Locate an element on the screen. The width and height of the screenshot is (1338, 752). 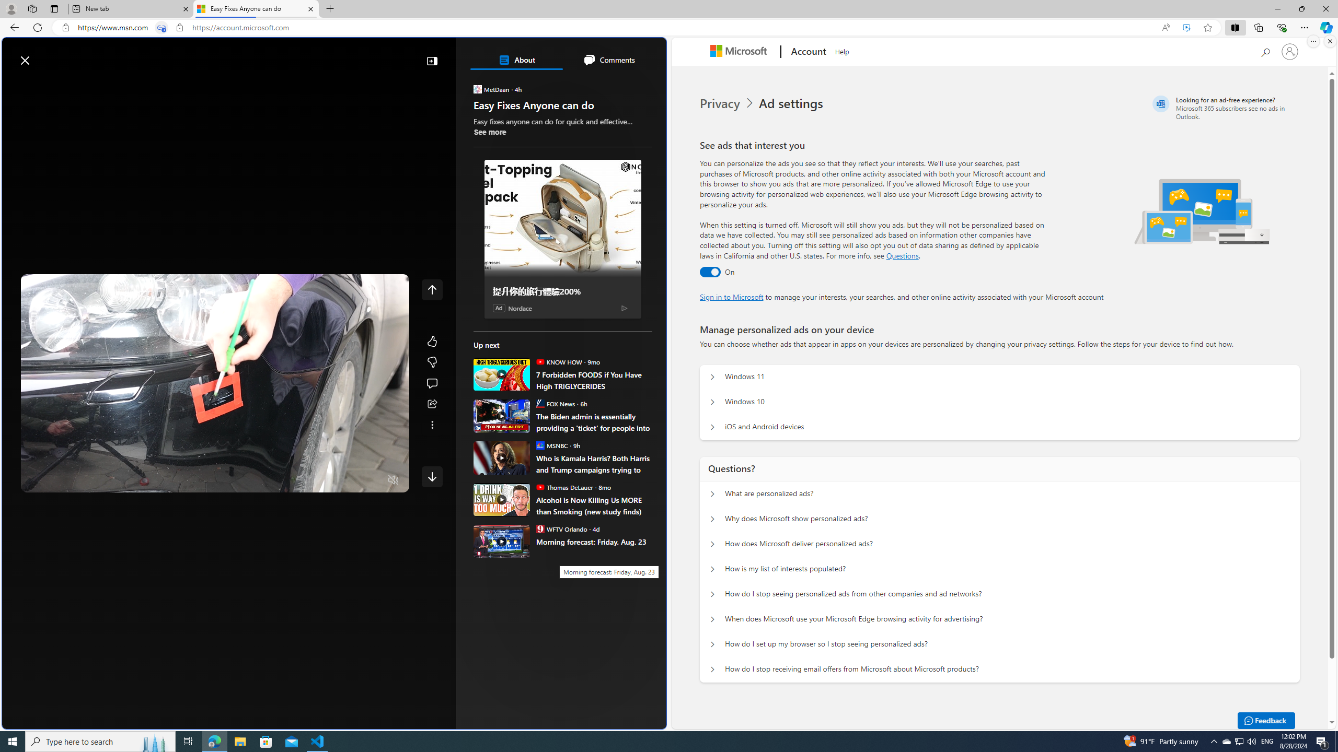
Class: button-glyph is located at coordinates (15, 85).